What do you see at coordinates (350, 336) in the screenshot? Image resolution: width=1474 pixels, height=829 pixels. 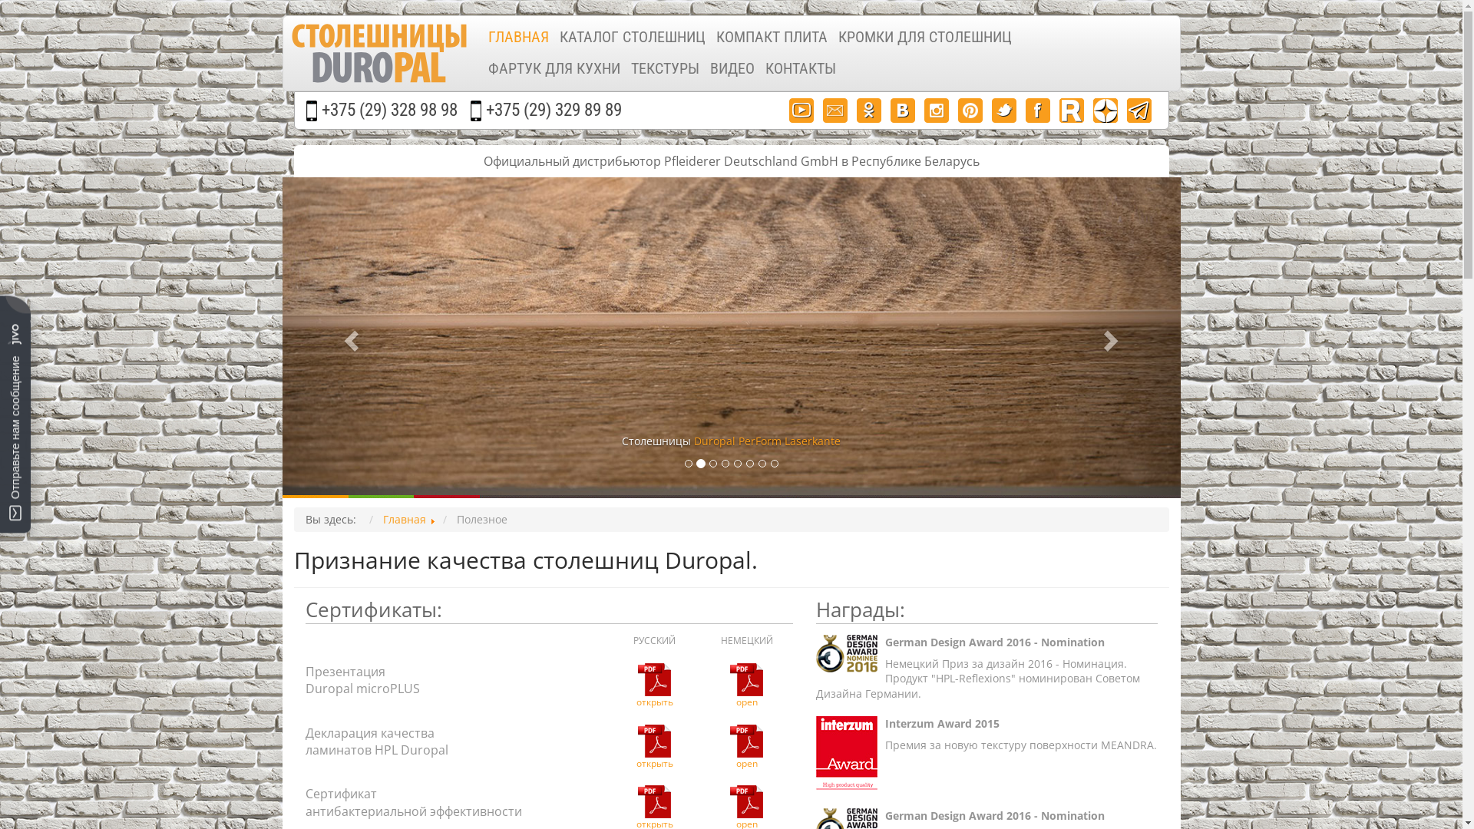 I see `Previous` at bounding box center [350, 336].